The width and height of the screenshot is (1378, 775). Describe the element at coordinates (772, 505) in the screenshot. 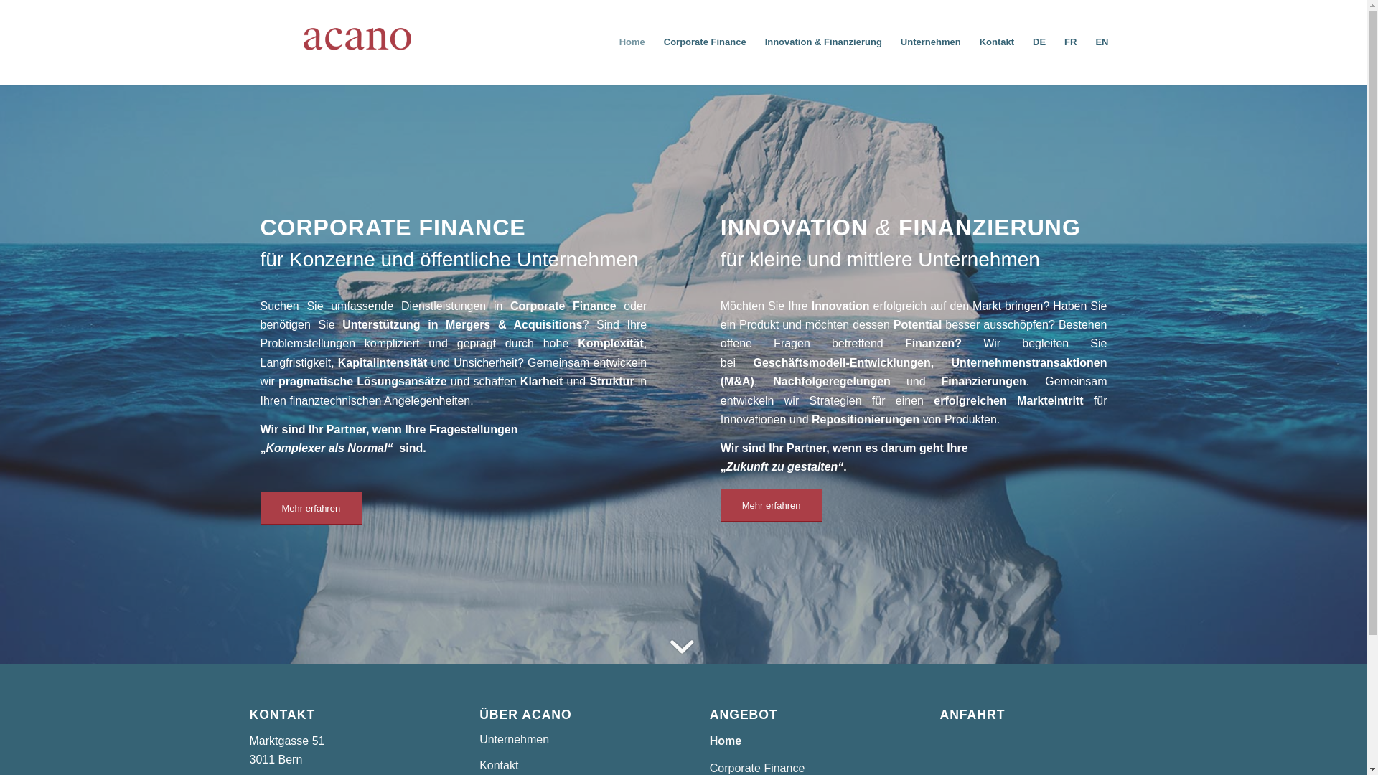

I see `Mehr erfahren` at that location.